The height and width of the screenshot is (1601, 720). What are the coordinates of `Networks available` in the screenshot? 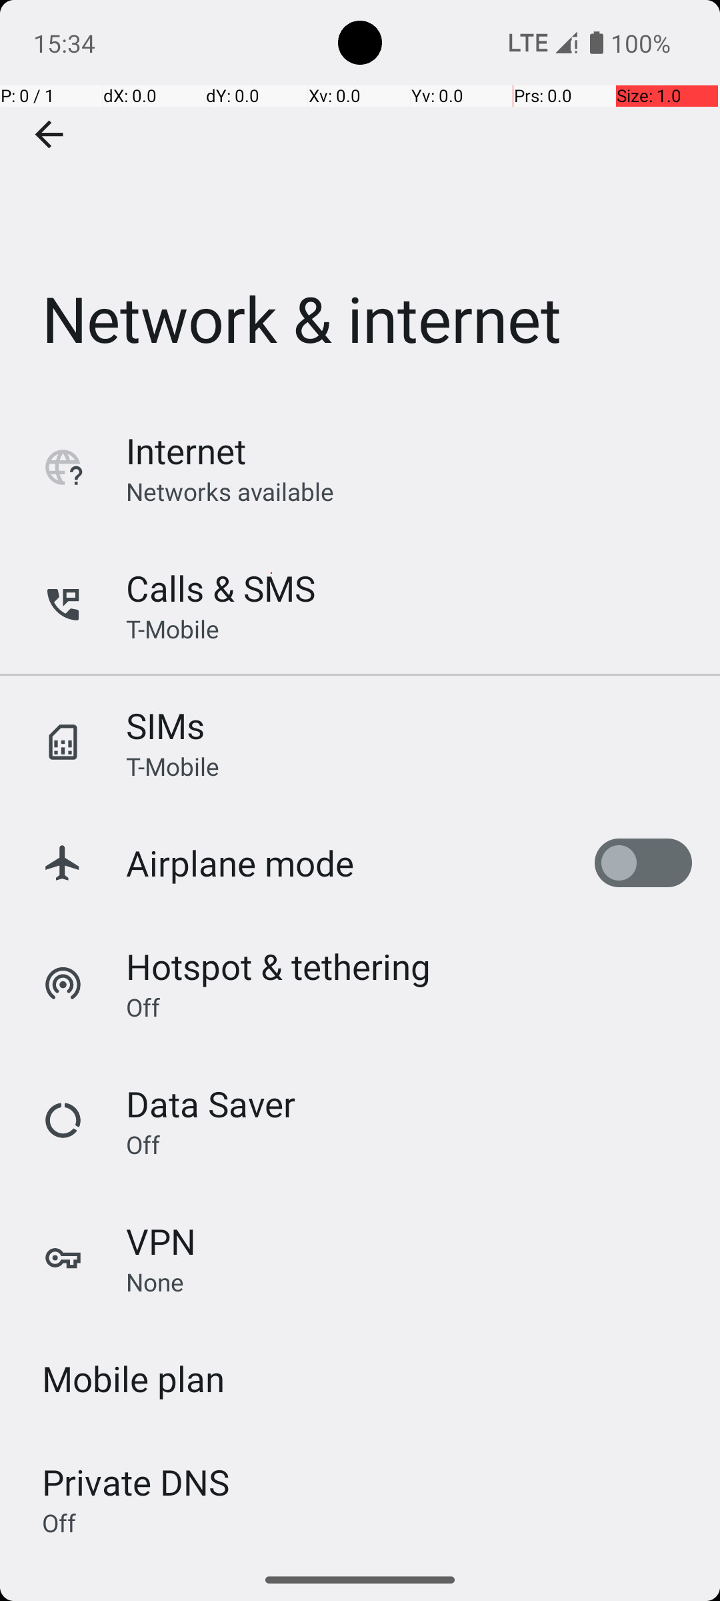 It's located at (231, 491).